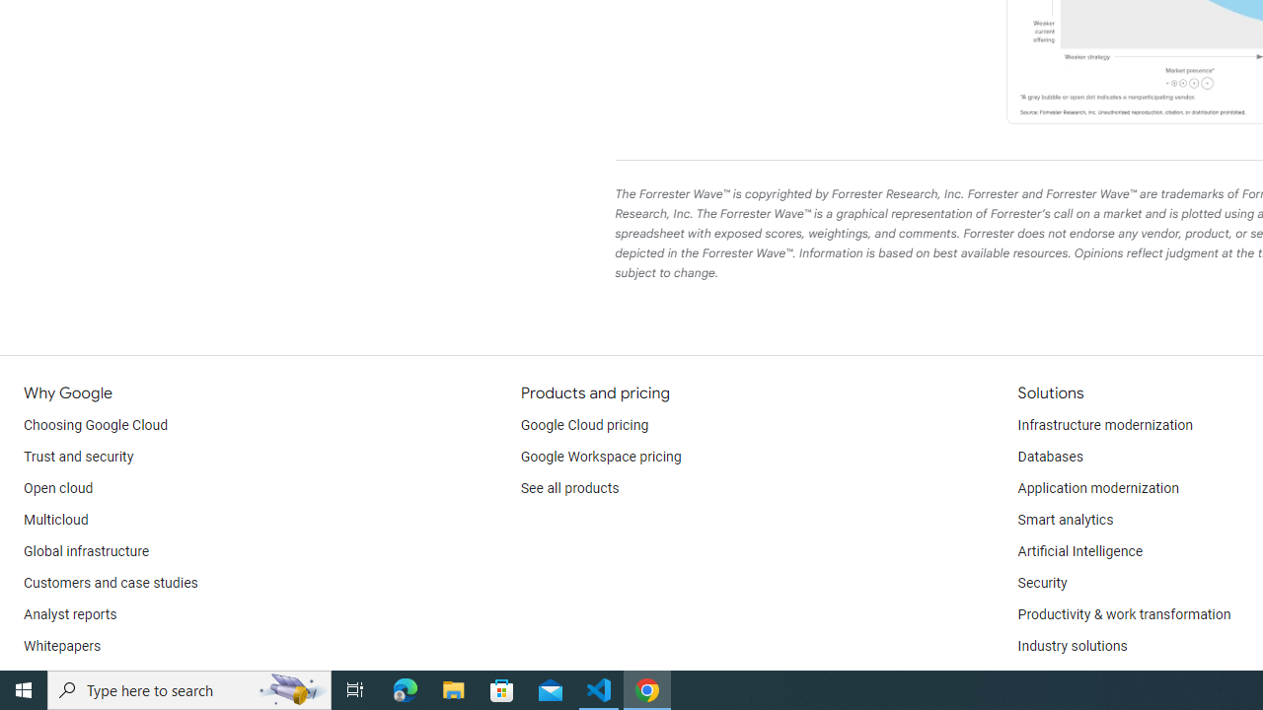  What do you see at coordinates (570, 489) in the screenshot?
I see `See all products` at bounding box center [570, 489].